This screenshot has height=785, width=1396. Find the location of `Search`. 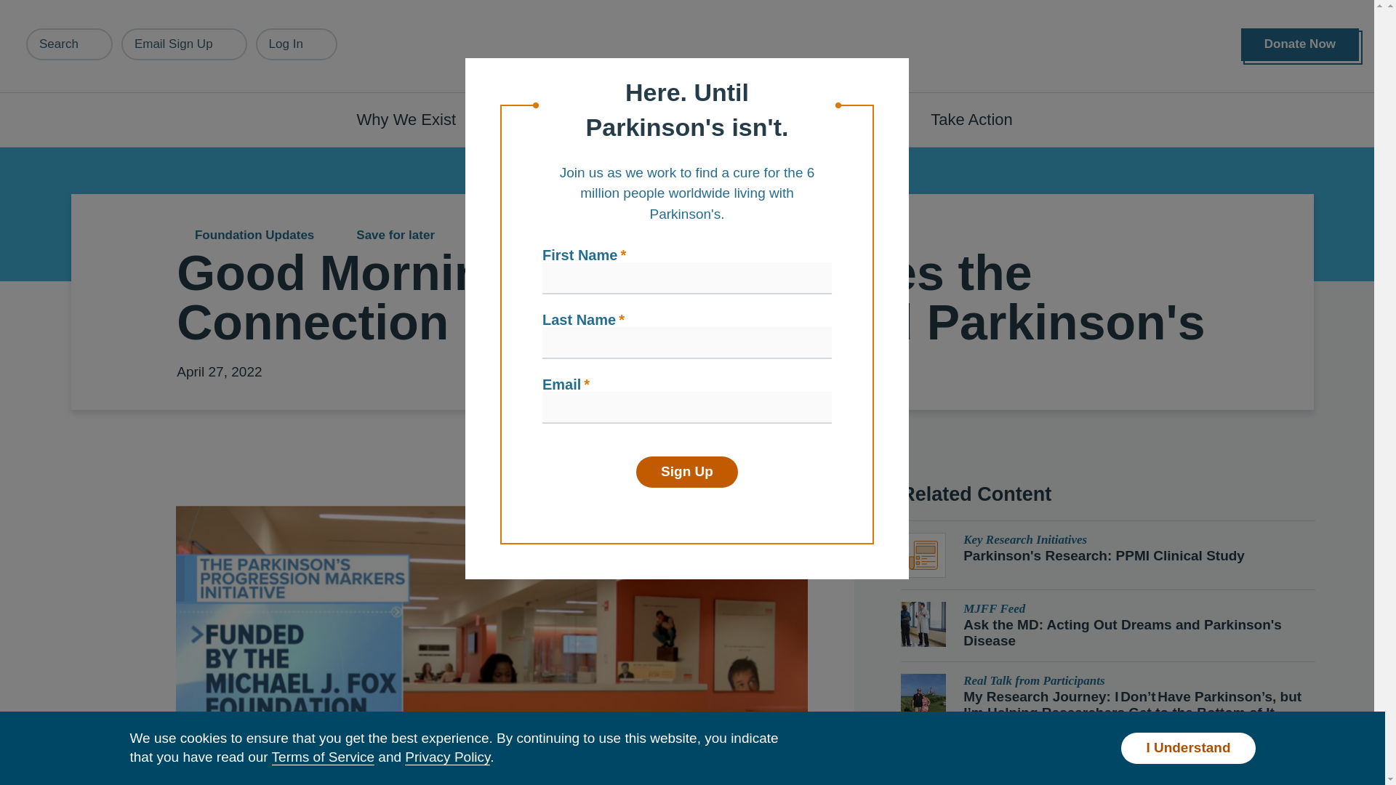

Search is located at coordinates (70, 44).